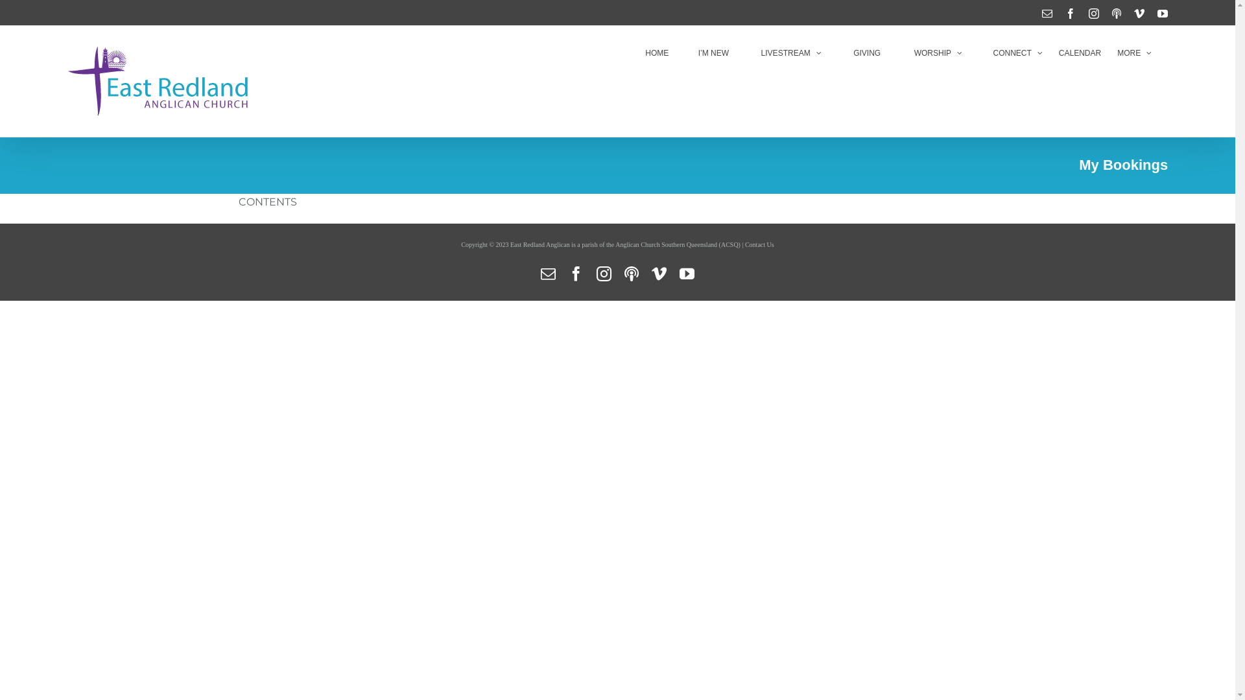 The height and width of the screenshot is (700, 1245). Describe the element at coordinates (1047, 14) in the screenshot. I see `Email` at that location.